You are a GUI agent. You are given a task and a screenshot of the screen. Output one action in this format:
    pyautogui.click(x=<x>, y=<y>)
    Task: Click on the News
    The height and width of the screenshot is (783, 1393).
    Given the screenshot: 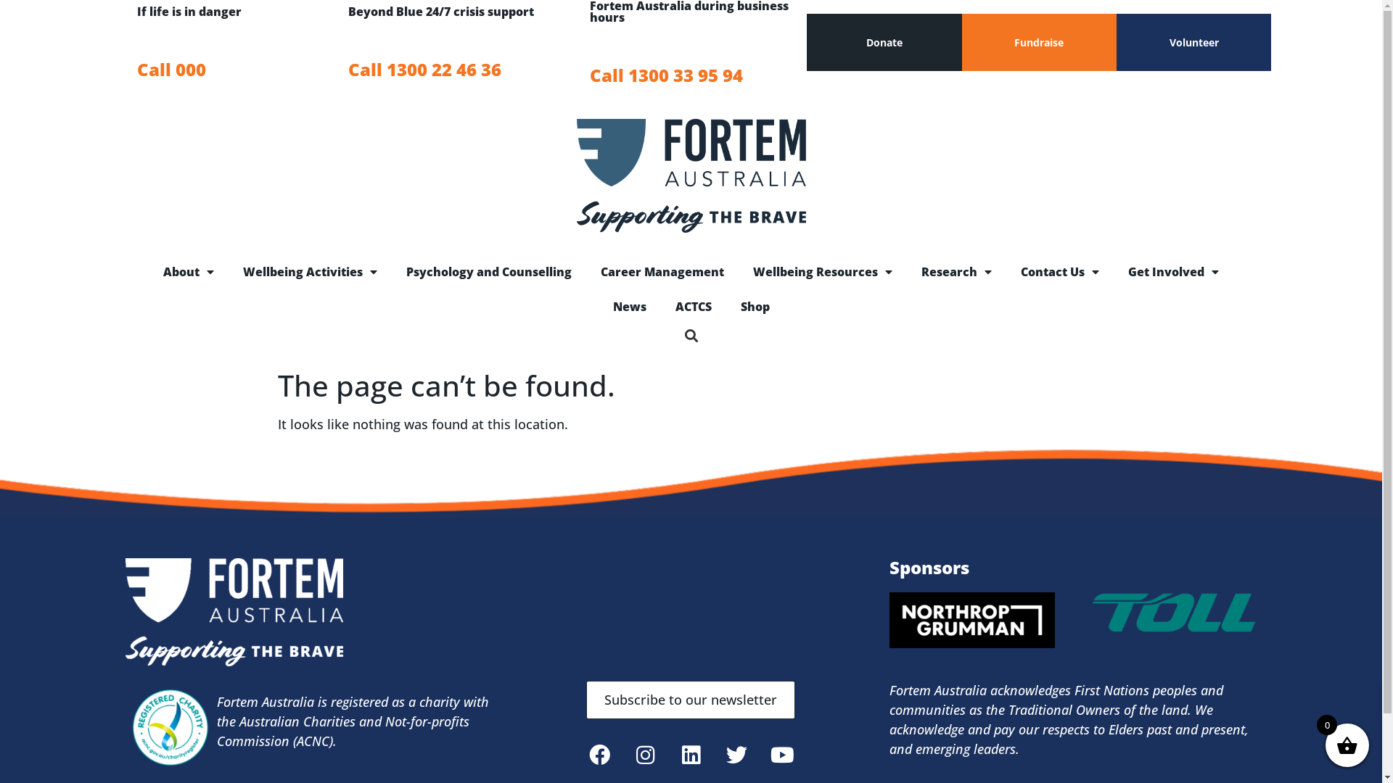 What is the action you would take?
    pyautogui.click(x=629, y=306)
    